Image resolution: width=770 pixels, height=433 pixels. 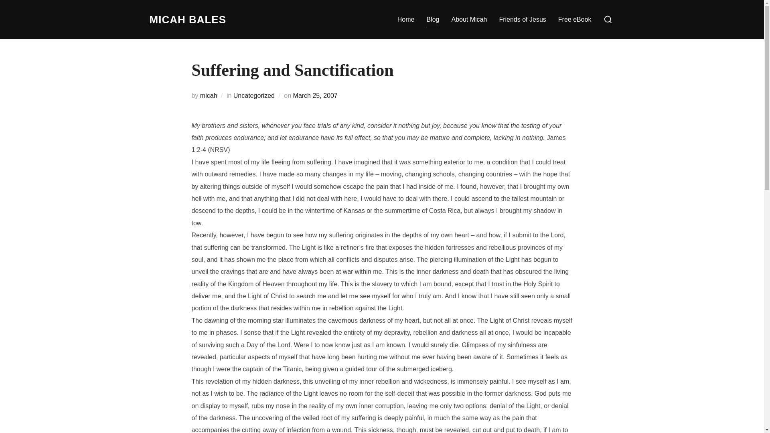 What do you see at coordinates (254, 95) in the screenshot?
I see `Uncategorized` at bounding box center [254, 95].